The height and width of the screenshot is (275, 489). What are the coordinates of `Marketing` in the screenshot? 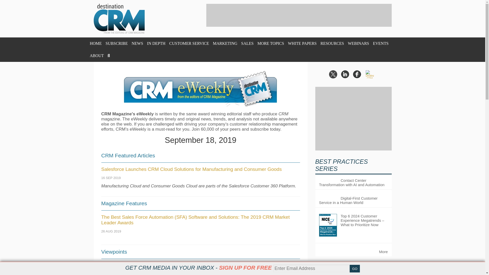 It's located at (225, 43).